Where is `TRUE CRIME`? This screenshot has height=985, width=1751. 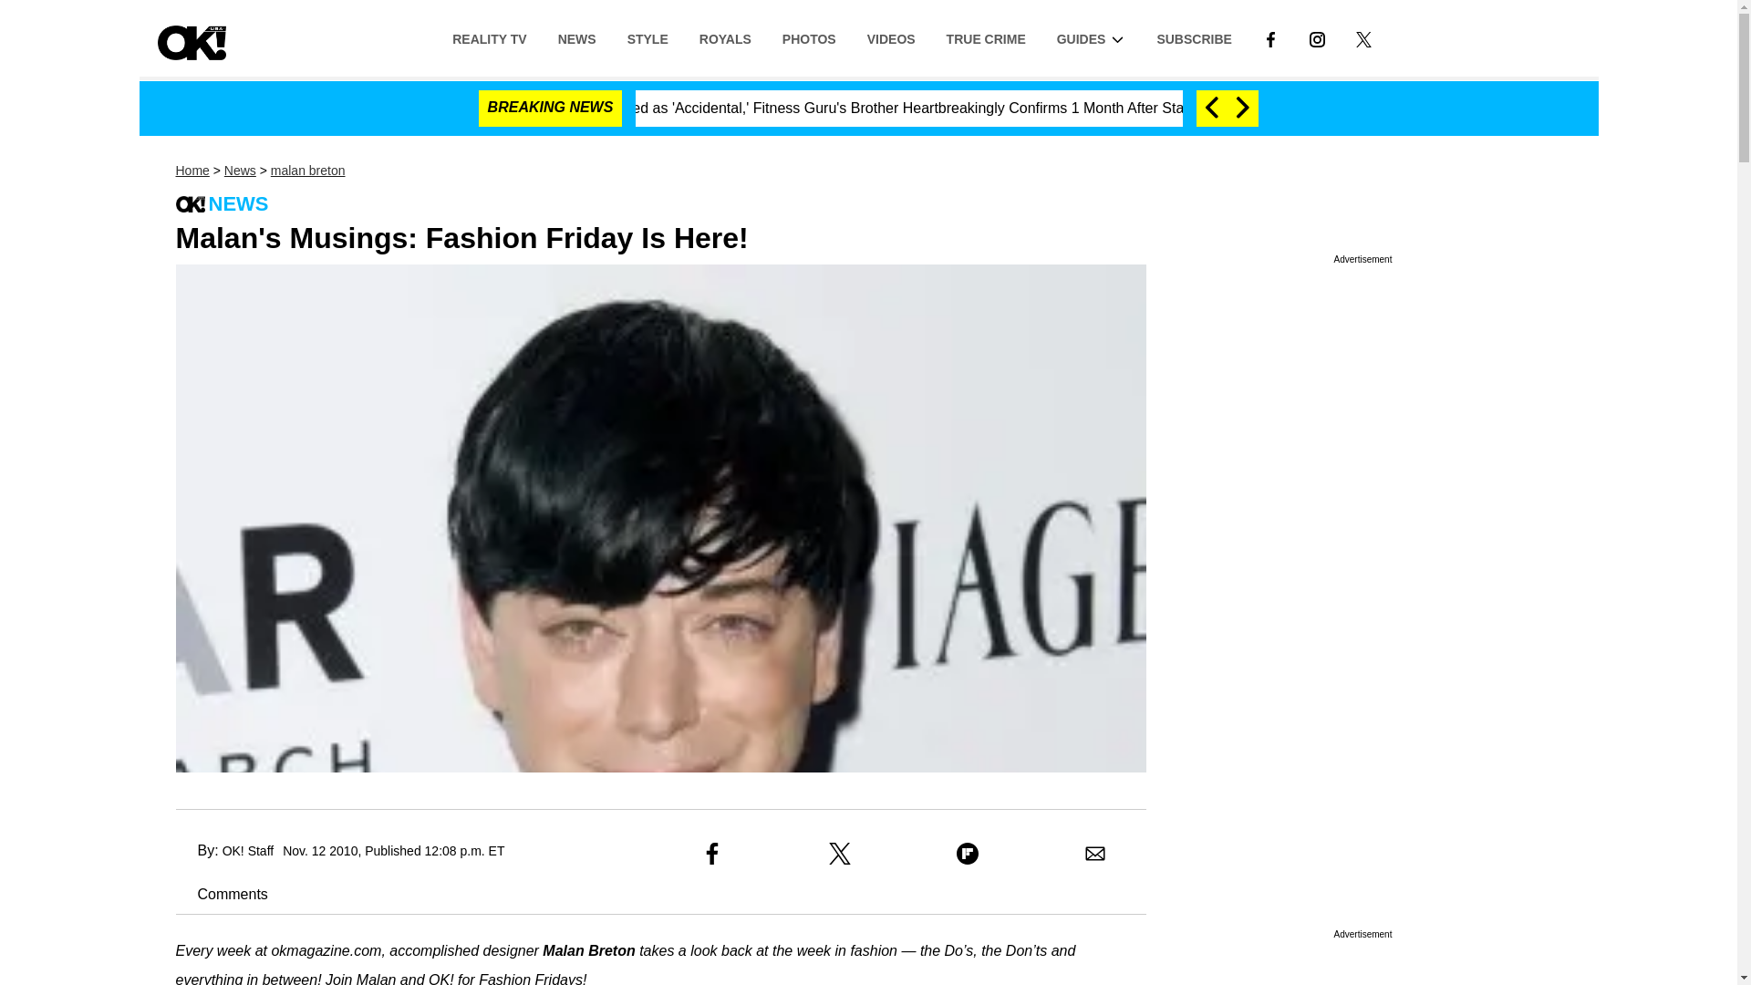 TRUE CRIME is located at coordinates (987, 37).